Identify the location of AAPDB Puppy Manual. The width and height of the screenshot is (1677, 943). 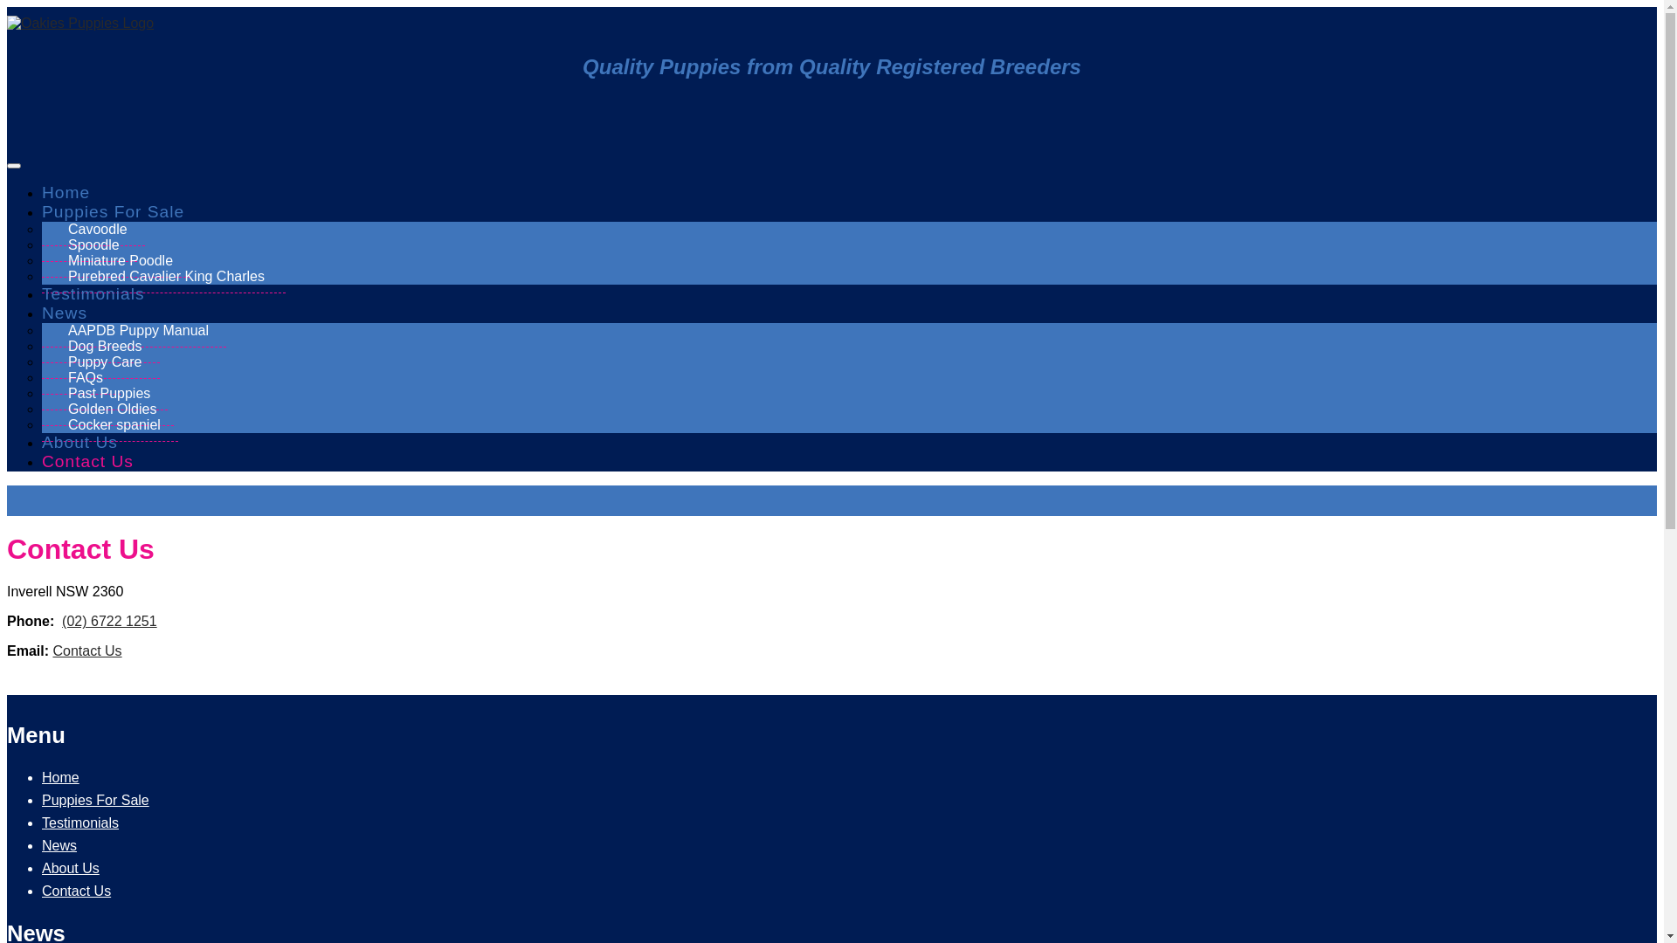
(135, 331).